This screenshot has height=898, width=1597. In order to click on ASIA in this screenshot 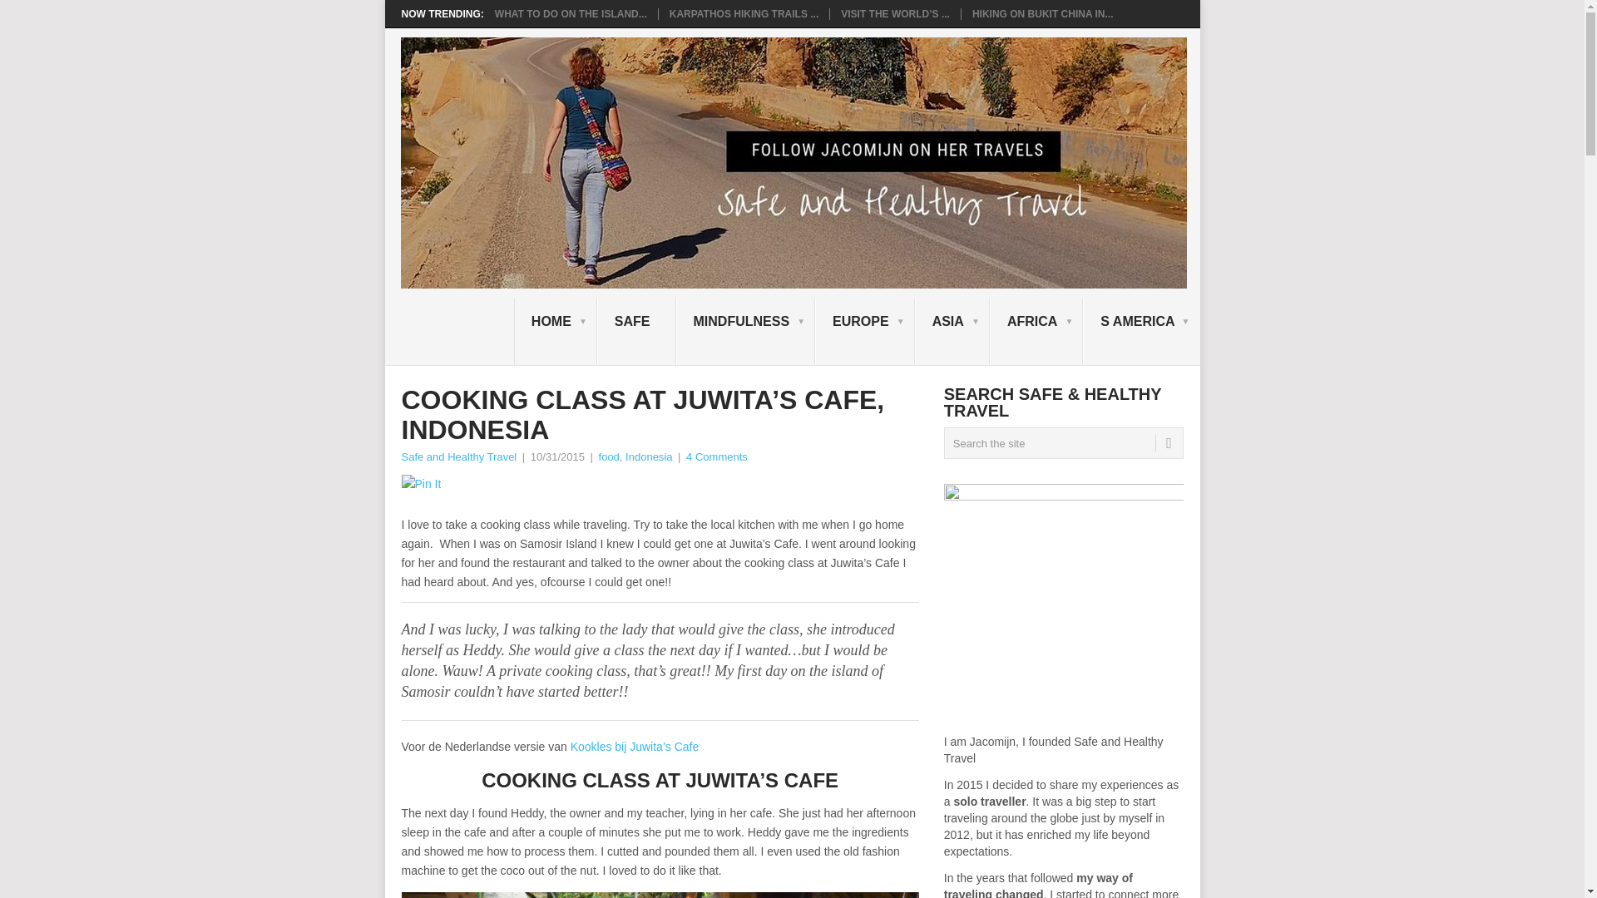, I will do `click(952, 331)`.